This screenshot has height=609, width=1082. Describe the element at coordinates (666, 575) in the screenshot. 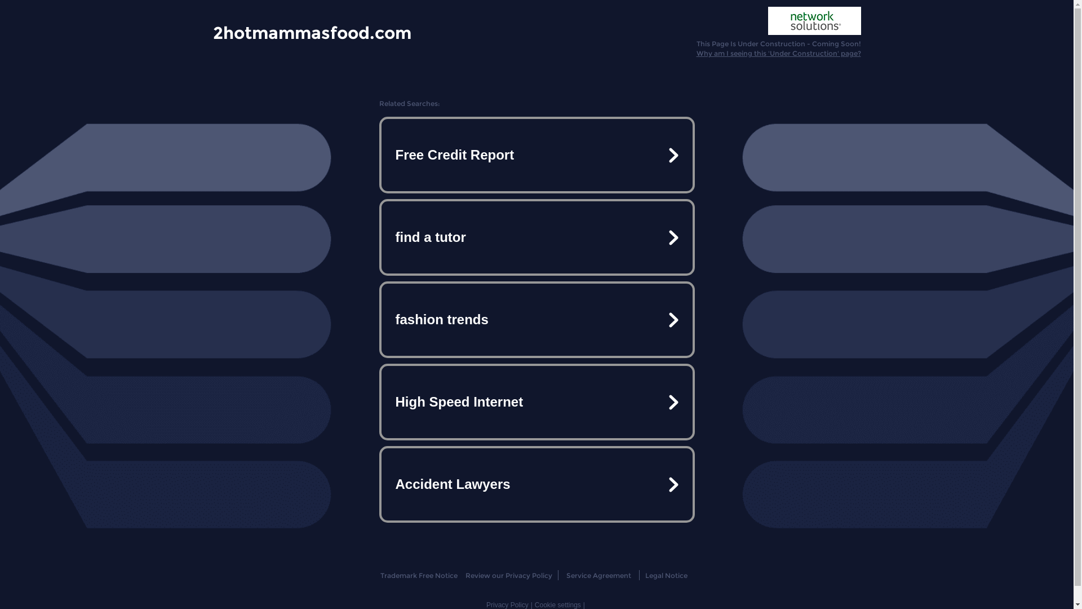

I see `Legal Notice` at that location.